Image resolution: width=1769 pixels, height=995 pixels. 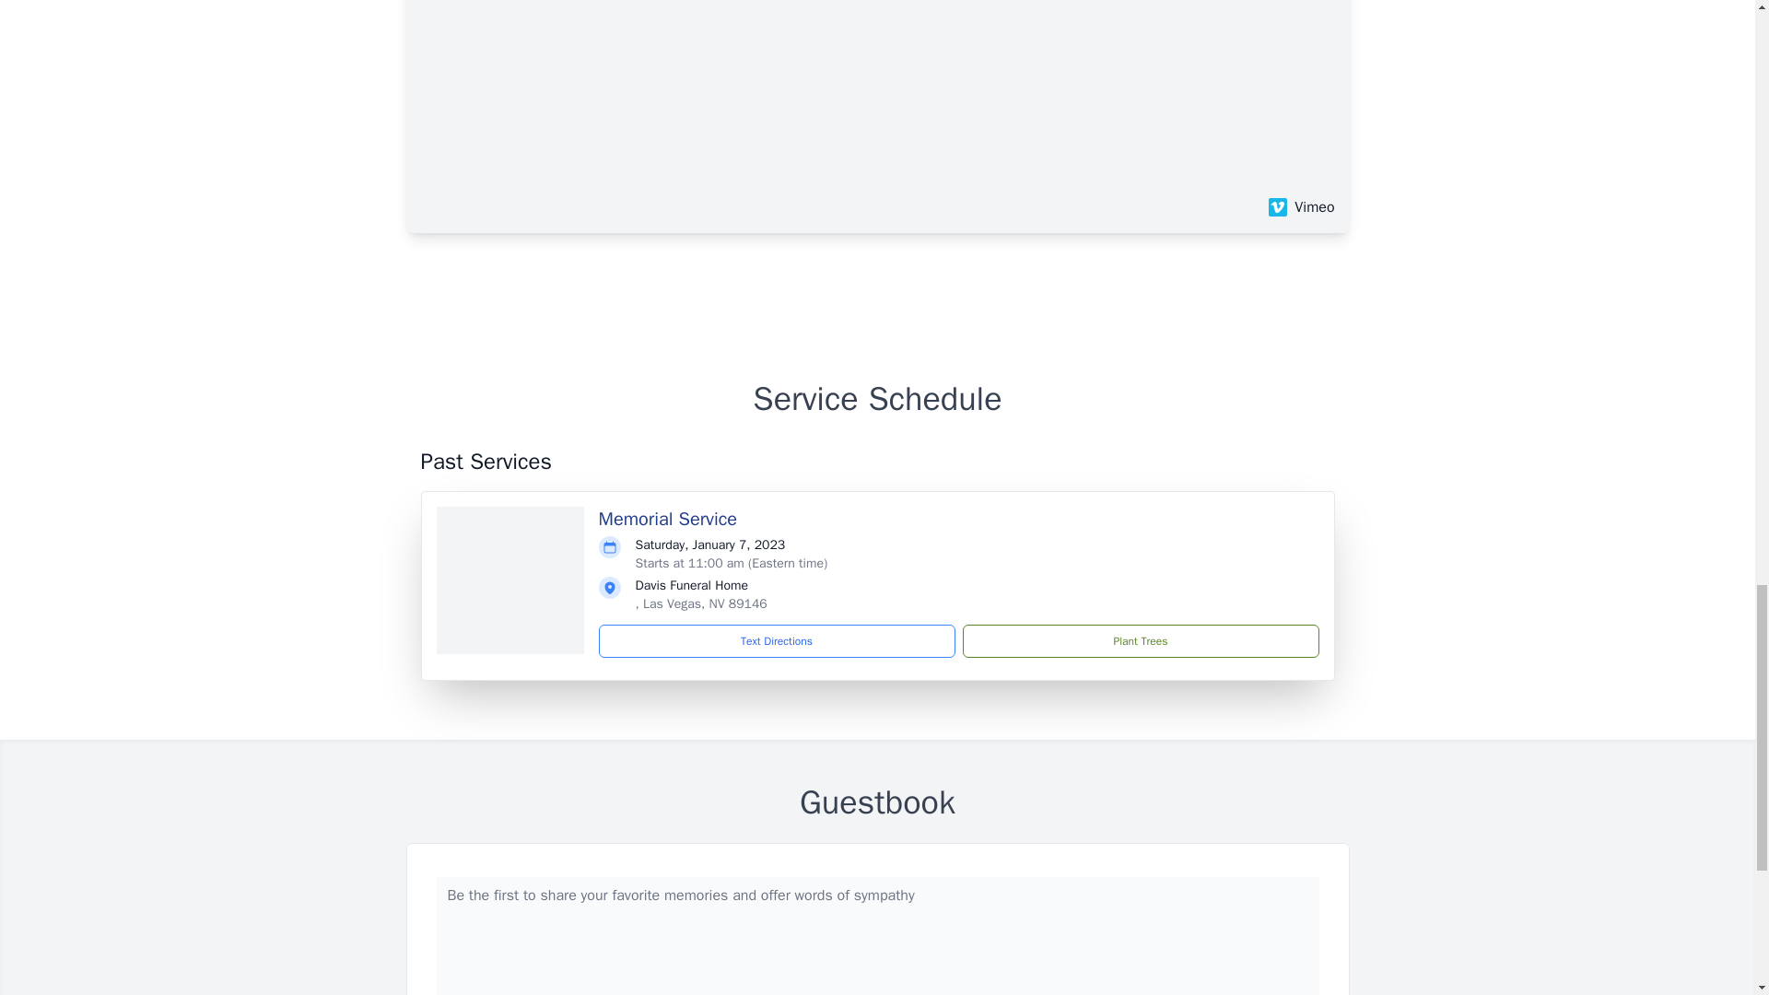 I want to click on Plant Trees, so click(x=1140, y=641).